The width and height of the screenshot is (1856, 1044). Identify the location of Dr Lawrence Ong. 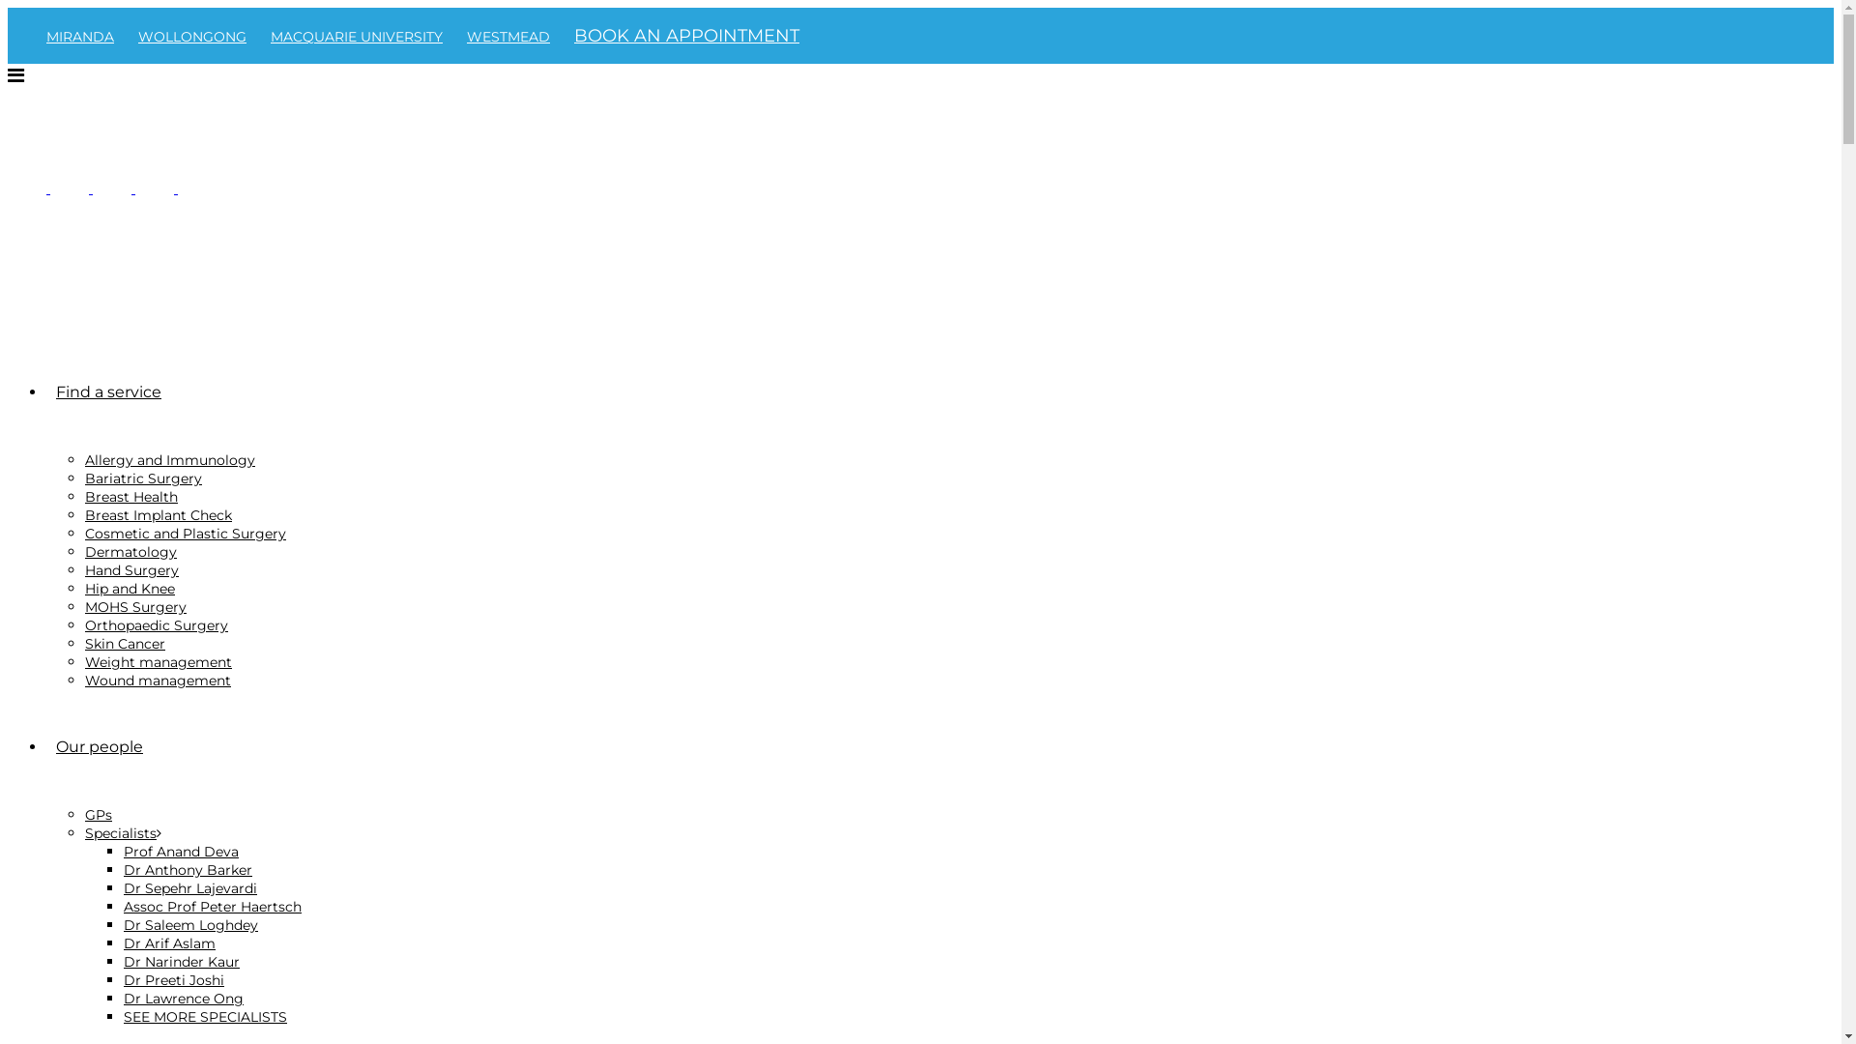
(184, 999).